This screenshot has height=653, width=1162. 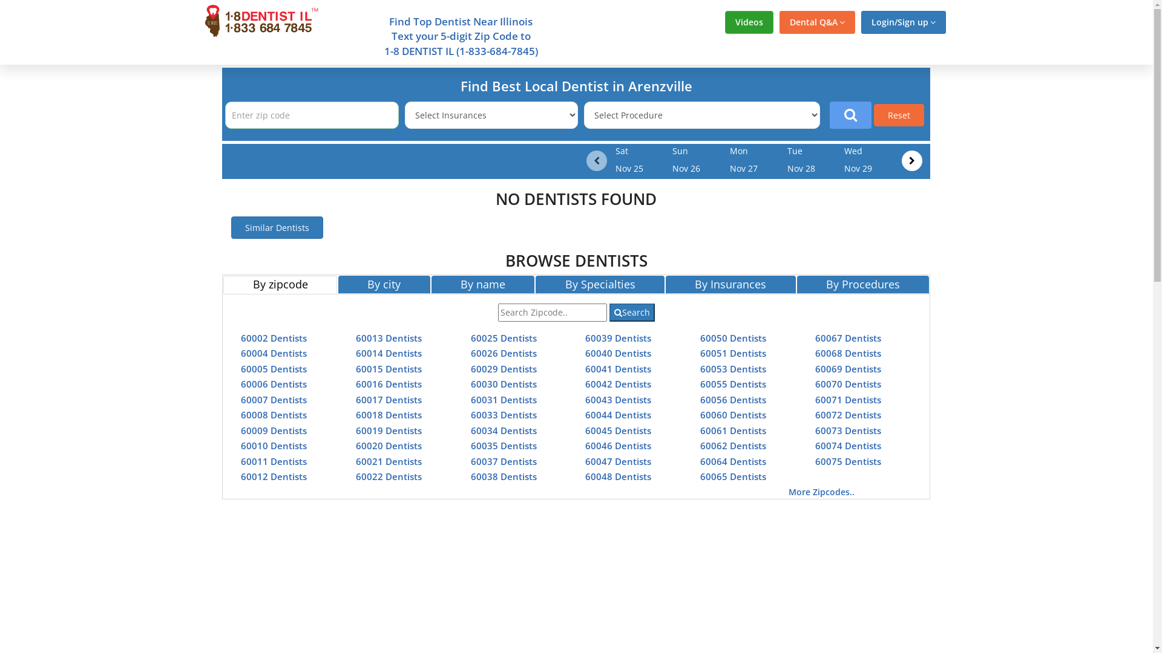 What do you see at coordinates (632, 313) in the screenshot?
I see `Search` at bounding box center [632, 313].